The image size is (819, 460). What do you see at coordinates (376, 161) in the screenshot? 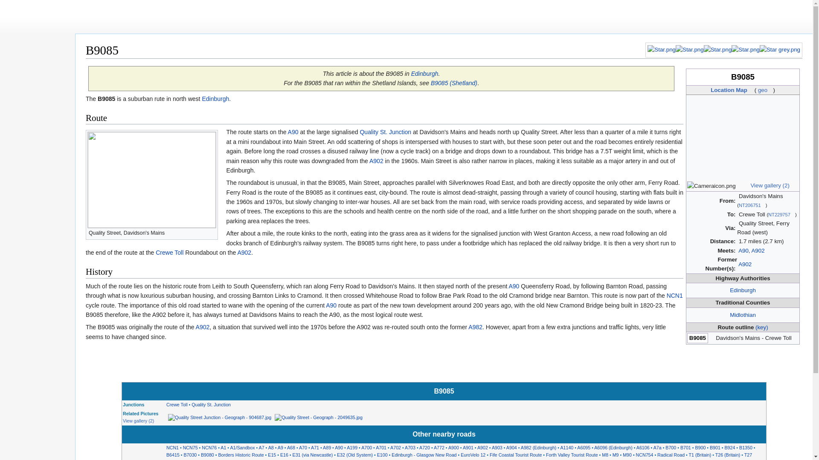
I see `A902` at bounding box center [376, 161].